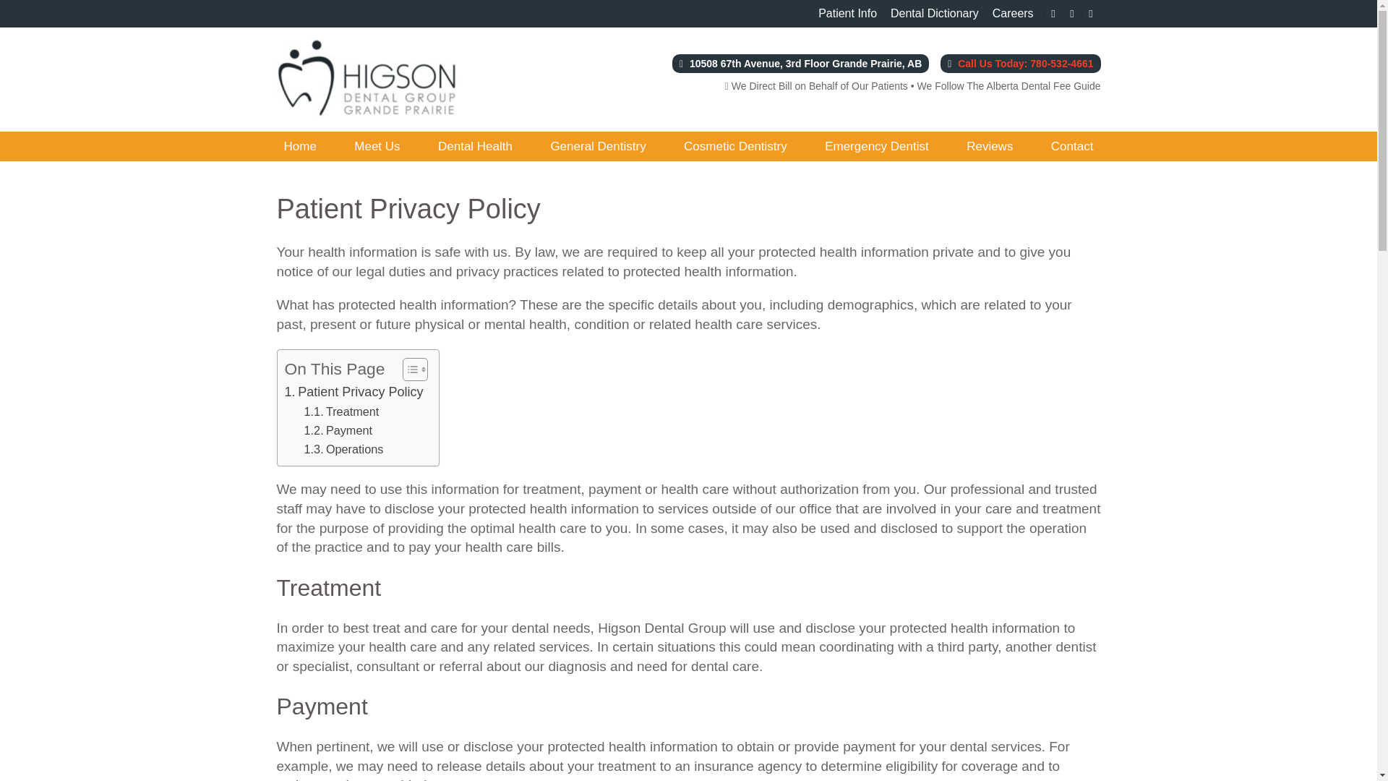  What do you see at coordinates (934, 13) in the screenshot?
I see `Dental Dictionary` at bounding box center [934, 13].